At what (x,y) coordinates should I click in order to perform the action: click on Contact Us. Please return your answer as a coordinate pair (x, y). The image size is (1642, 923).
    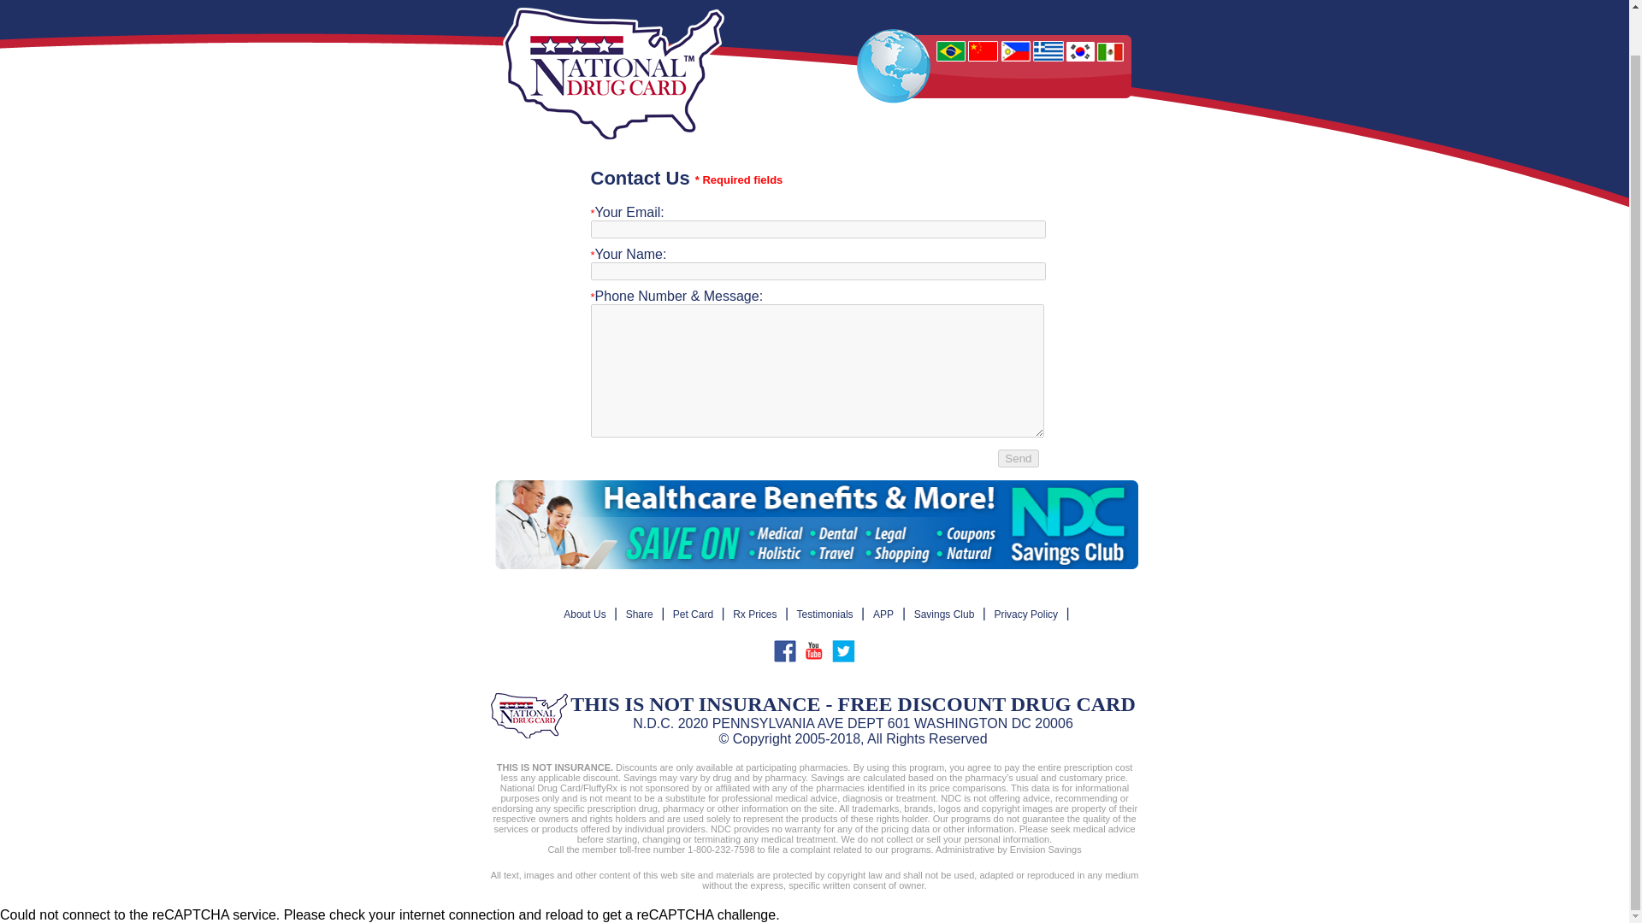
    Looking at the image, I should click on (1001, 2).